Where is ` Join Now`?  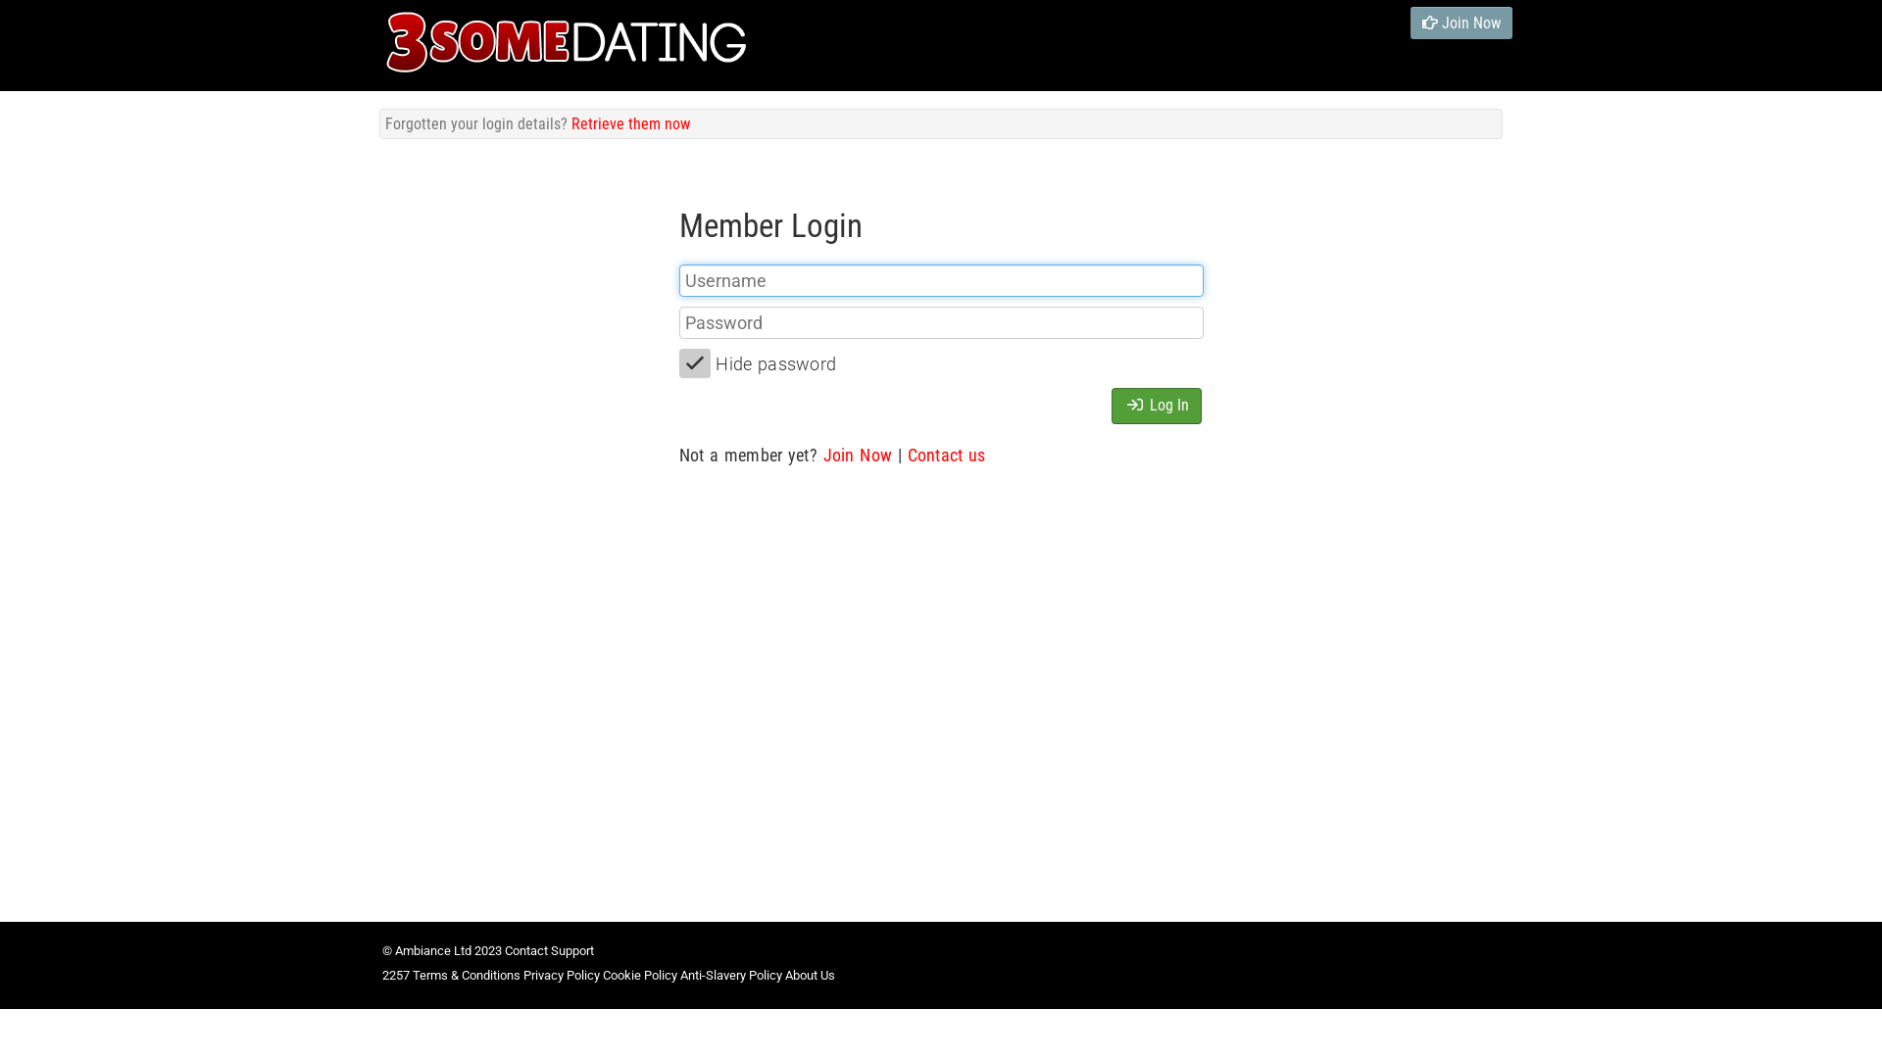
 Join Now is located at coordinates (1461, 24).